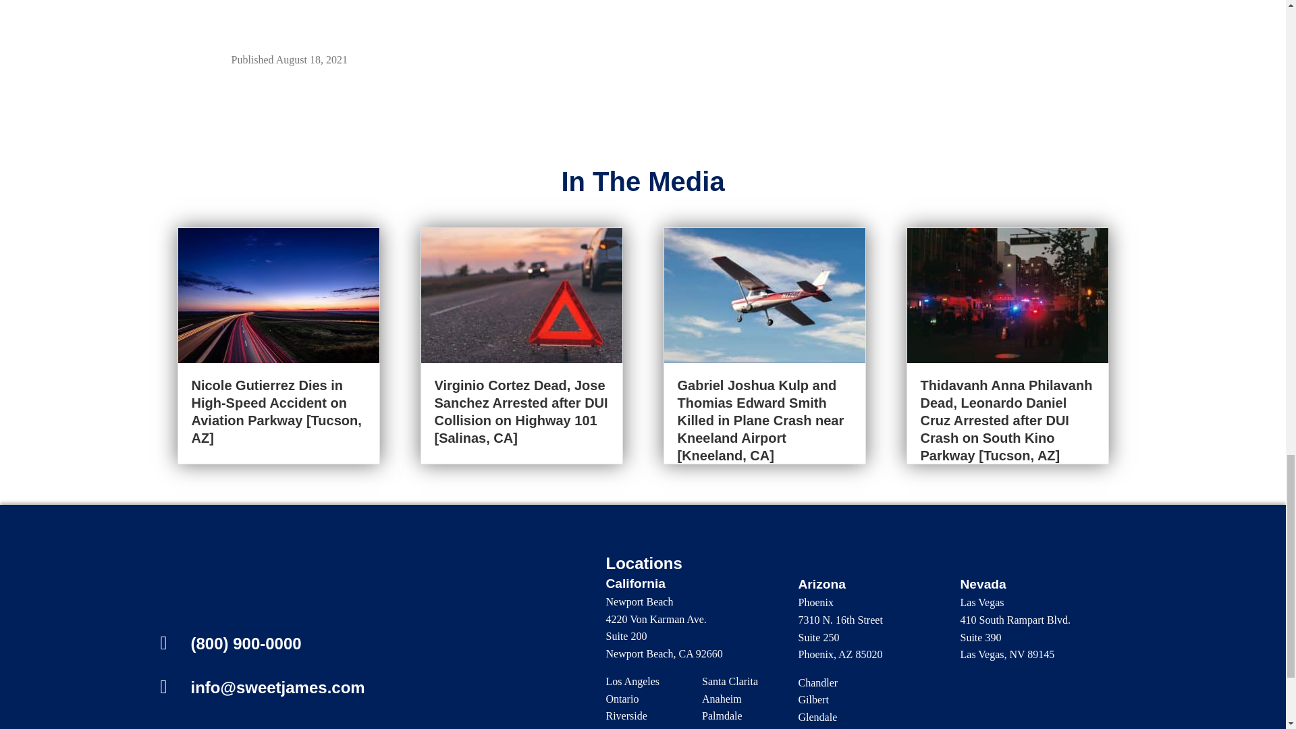 The width and height of the screenshot is (1296, 729). Describe the element at coordinates (633, 682) in the screenshot. I see `Los Angeles` at that location.